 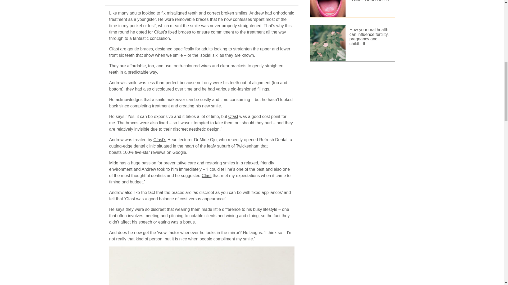 What do you see at coordinates (206, 175) in the screenshot?
I see `Cfast` at bounding box center [206, 175].